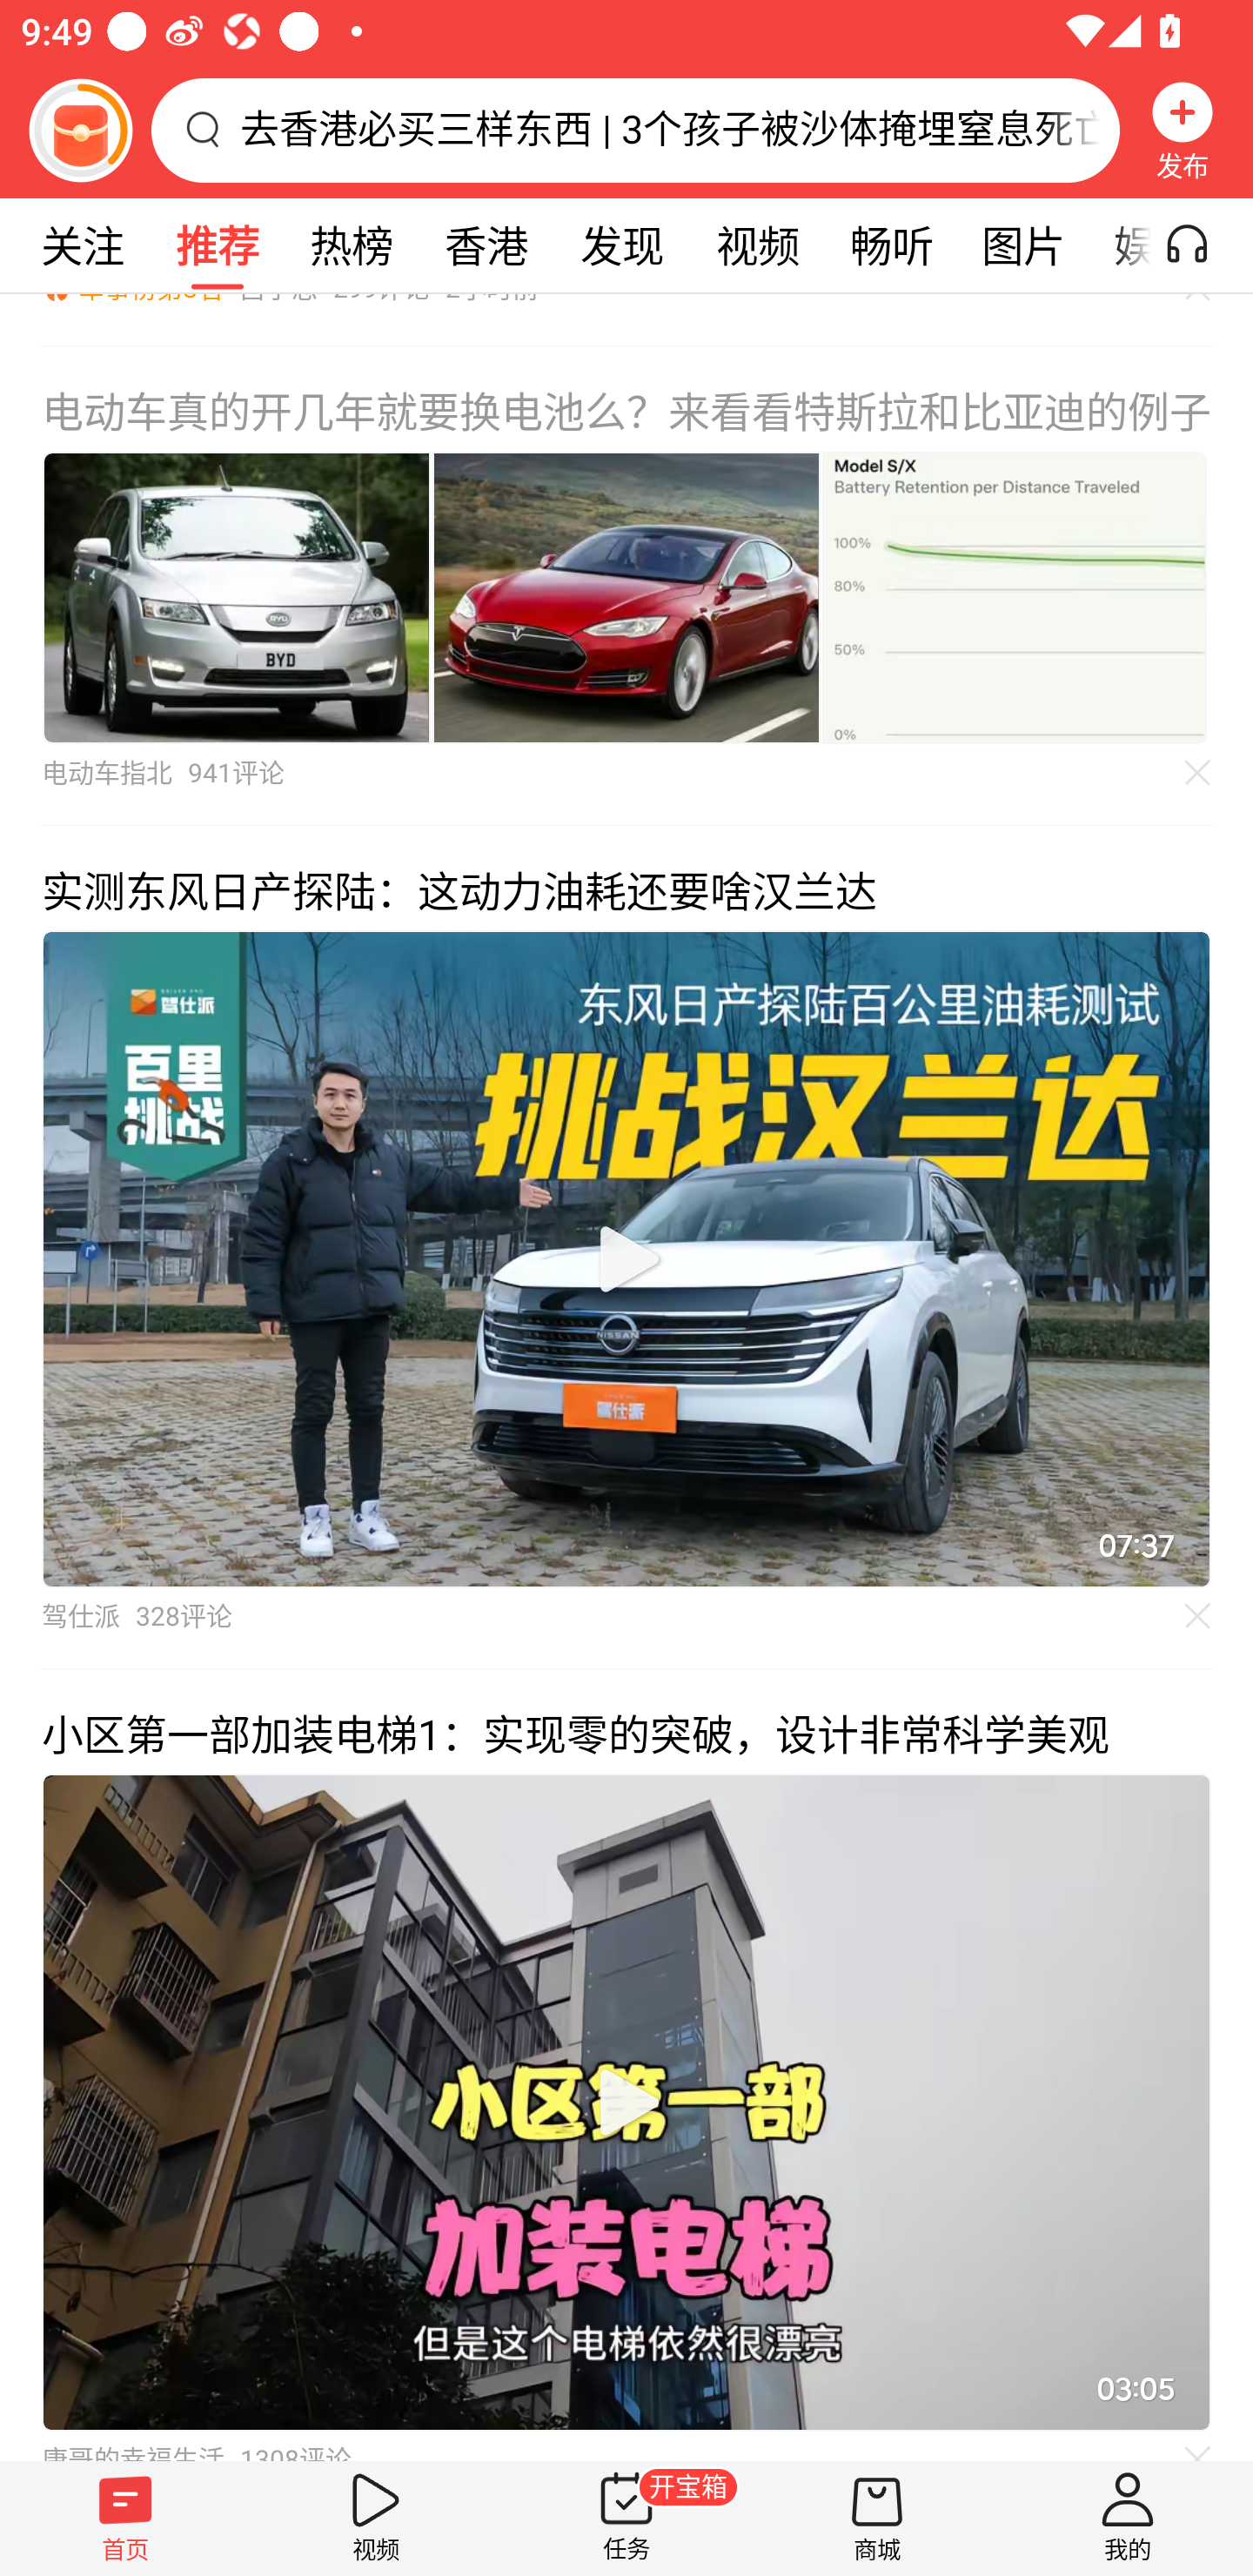  I want to click on 不感兴趣, so click(1198, 1615).